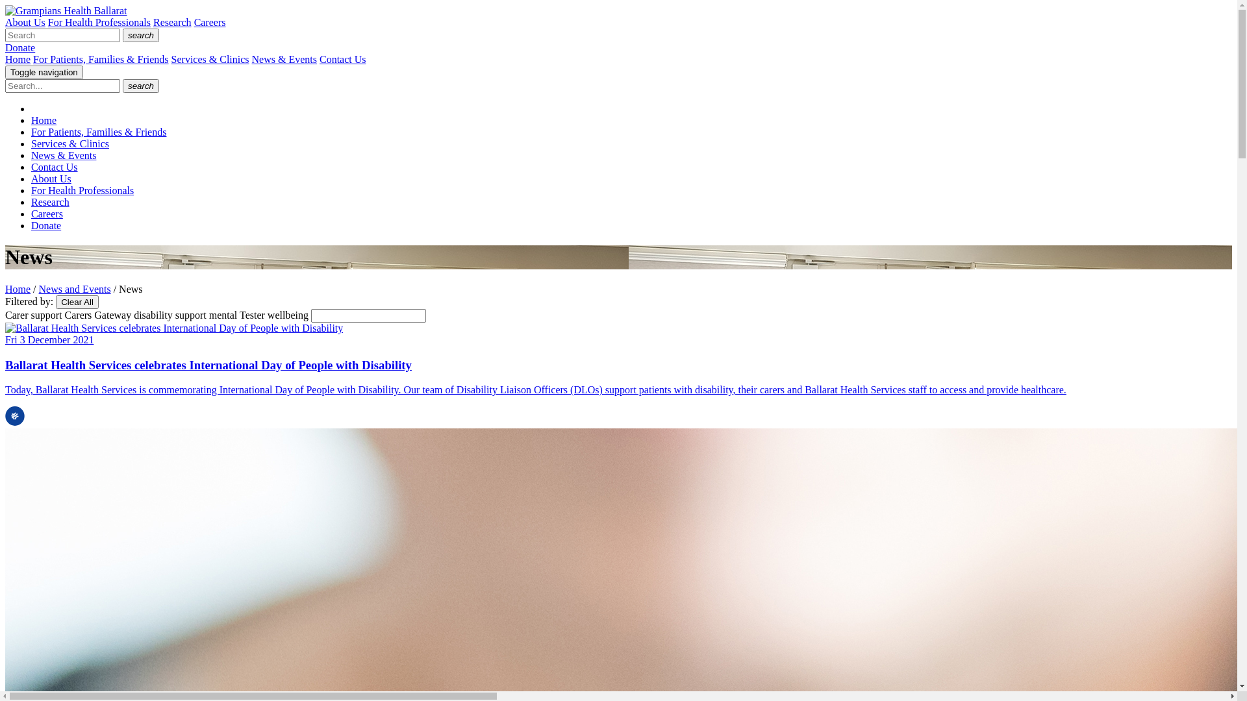  What do you see at coordinates (70, 144) in the screenshot?
I see `Services & Clinics` at bounding box center [70, 144].